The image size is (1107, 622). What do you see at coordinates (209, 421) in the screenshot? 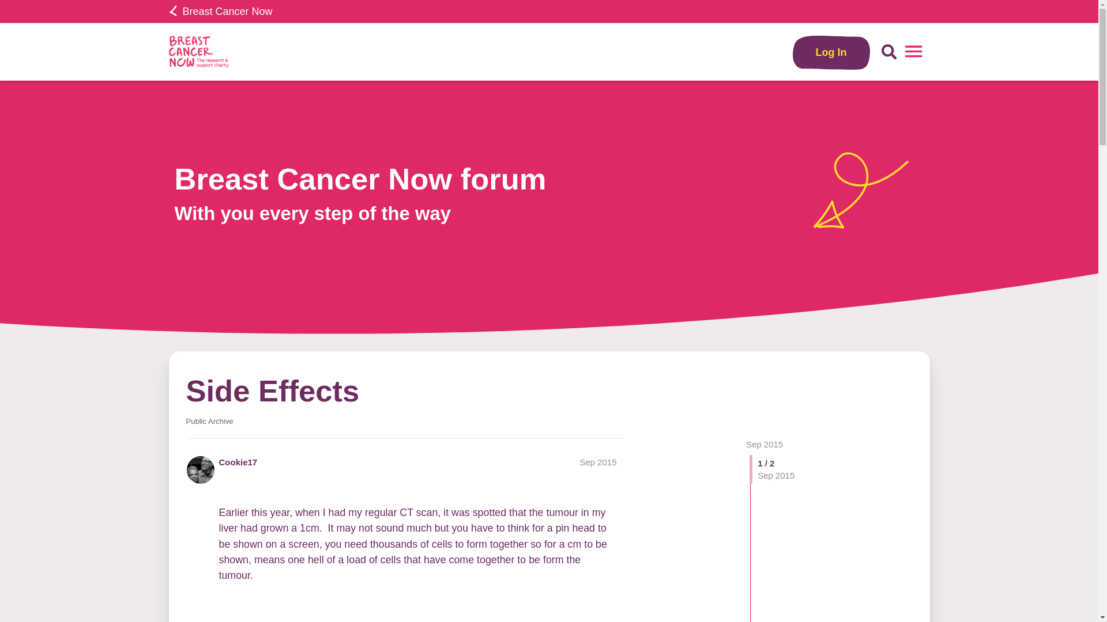
I see `Archived posts which are available to view.` at bounding box center [209, 421].